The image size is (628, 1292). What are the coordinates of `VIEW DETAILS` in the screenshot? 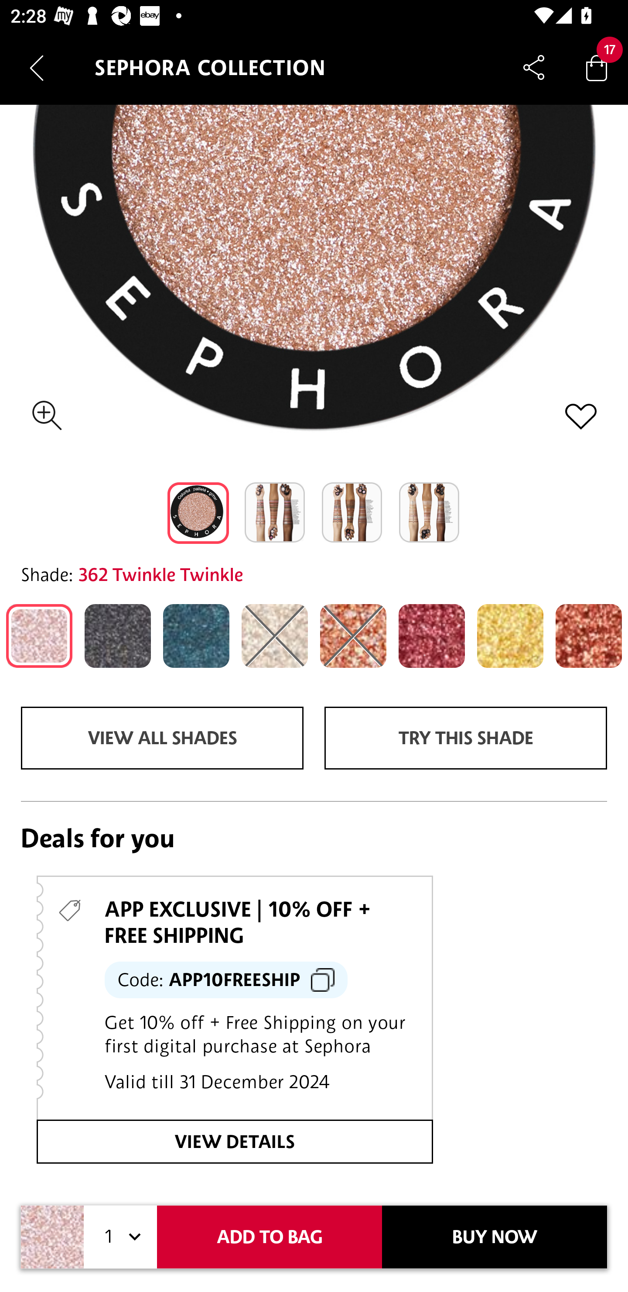 It's located at (235, 1142).